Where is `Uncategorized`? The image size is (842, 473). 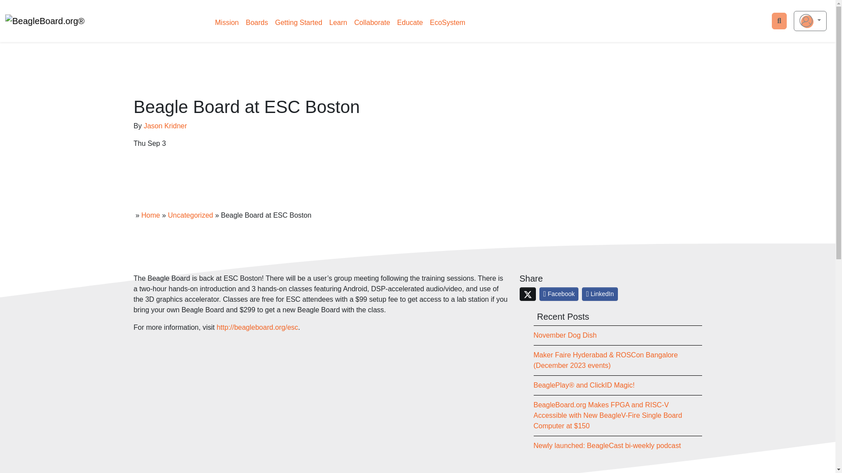
Uncategorized is located at coordinates (190, 215).